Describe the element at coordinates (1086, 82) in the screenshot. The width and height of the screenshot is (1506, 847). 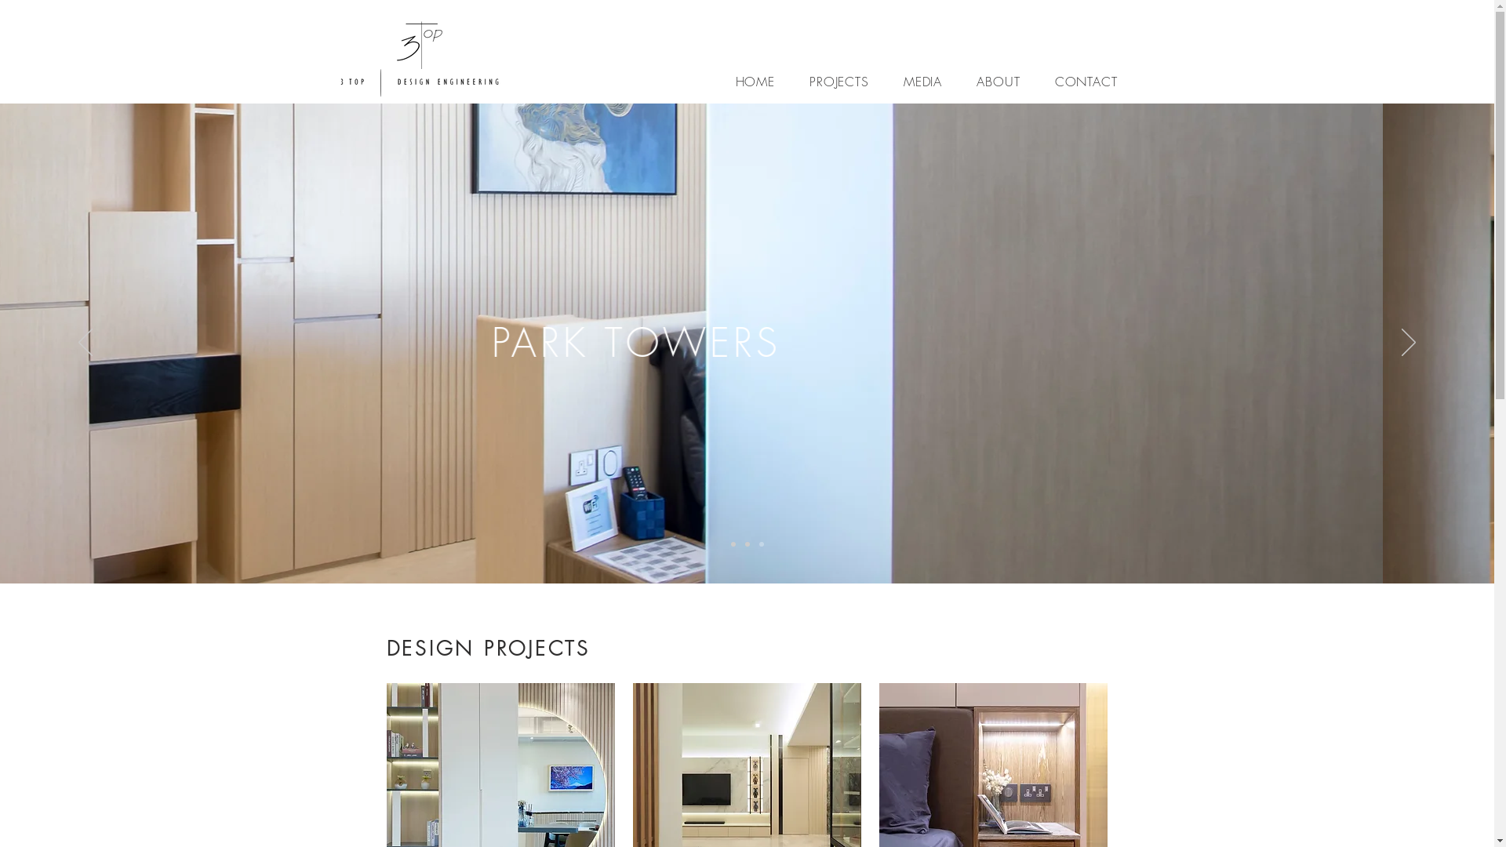
I see `CONTACT` at that location.